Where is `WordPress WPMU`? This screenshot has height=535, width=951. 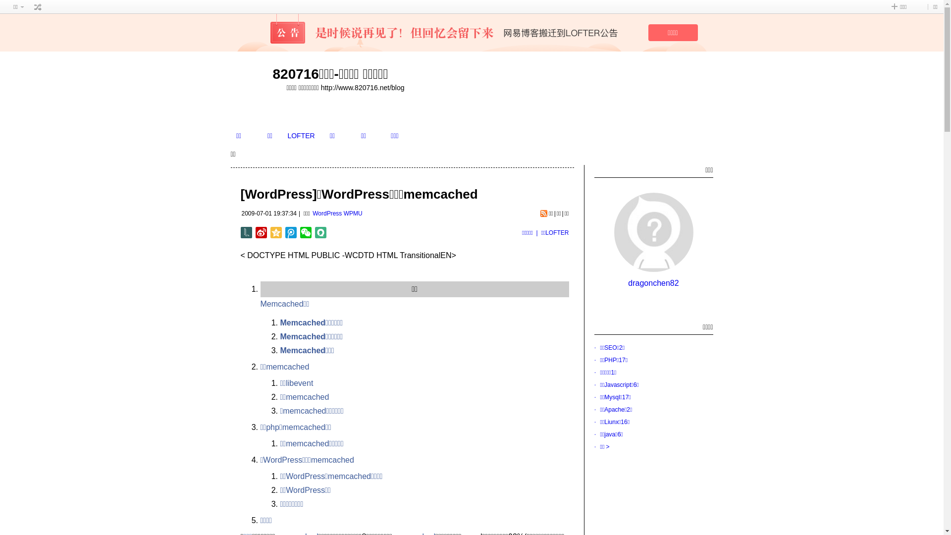 WordPress WPMU is located at coordinates (337, 214).